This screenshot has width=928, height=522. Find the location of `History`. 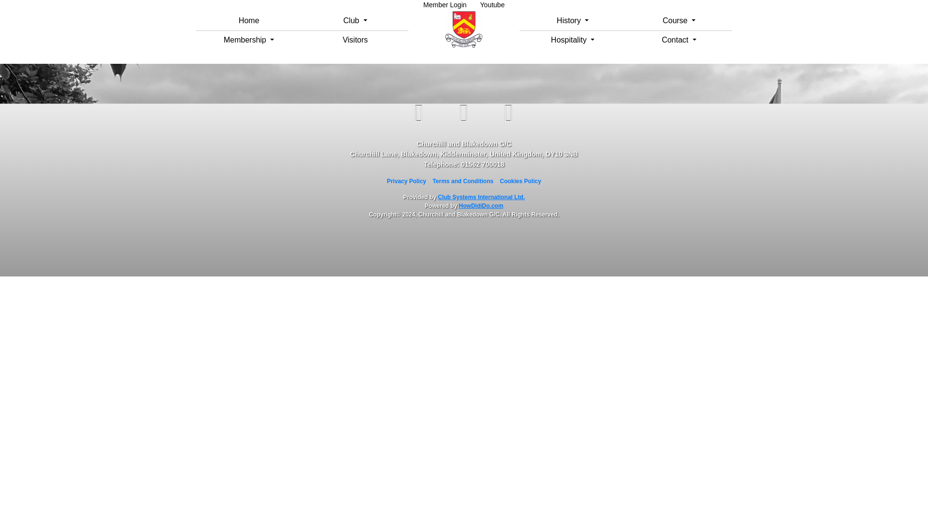

History is located at coordinates (572, 20).